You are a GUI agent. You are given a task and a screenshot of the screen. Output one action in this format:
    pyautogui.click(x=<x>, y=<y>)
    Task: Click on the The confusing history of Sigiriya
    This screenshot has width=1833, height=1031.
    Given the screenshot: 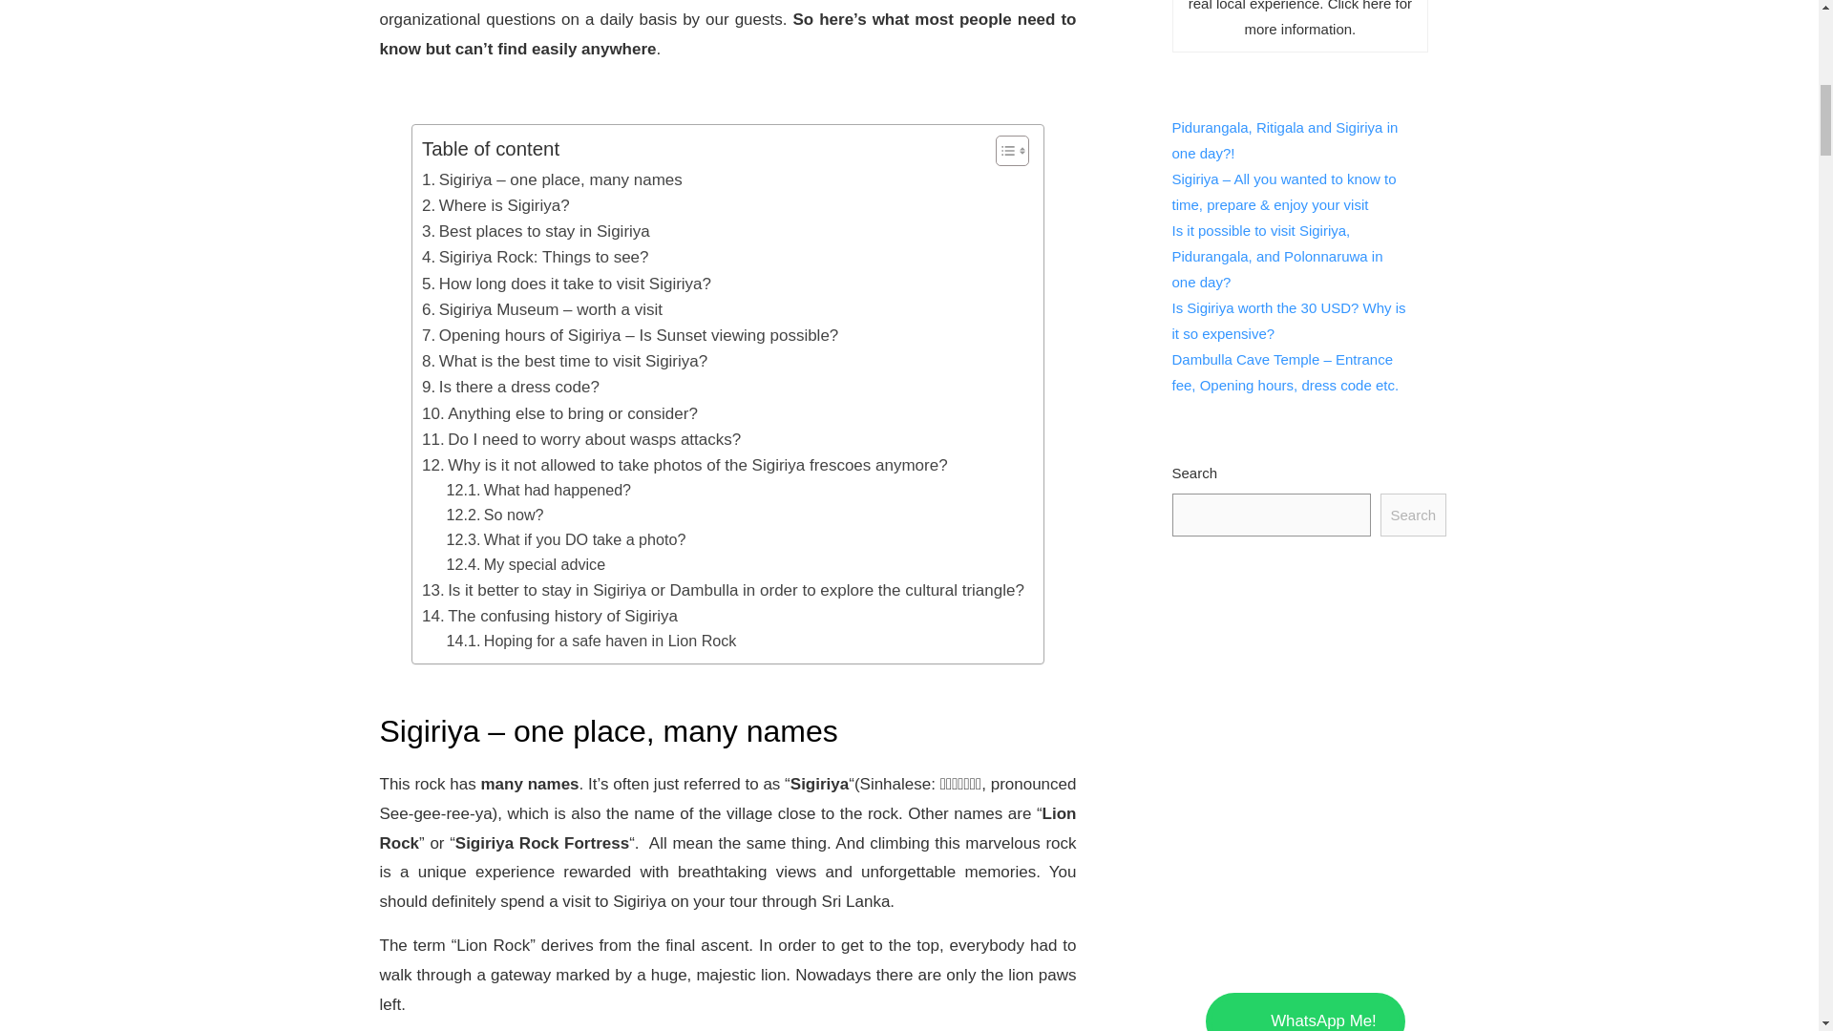 What is the action you would take?
    pyautogui.click(x=550, y=615)
    